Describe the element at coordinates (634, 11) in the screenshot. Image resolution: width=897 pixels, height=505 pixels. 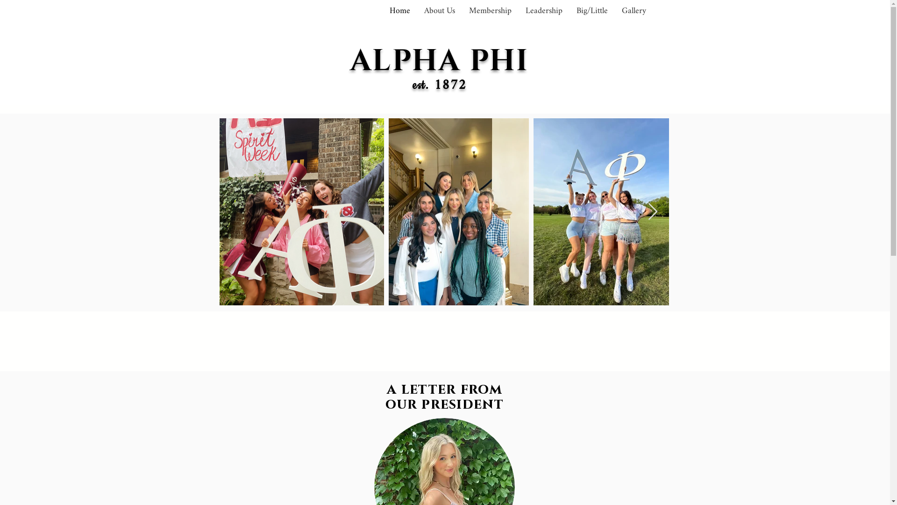
I see `Gallery` at that location.